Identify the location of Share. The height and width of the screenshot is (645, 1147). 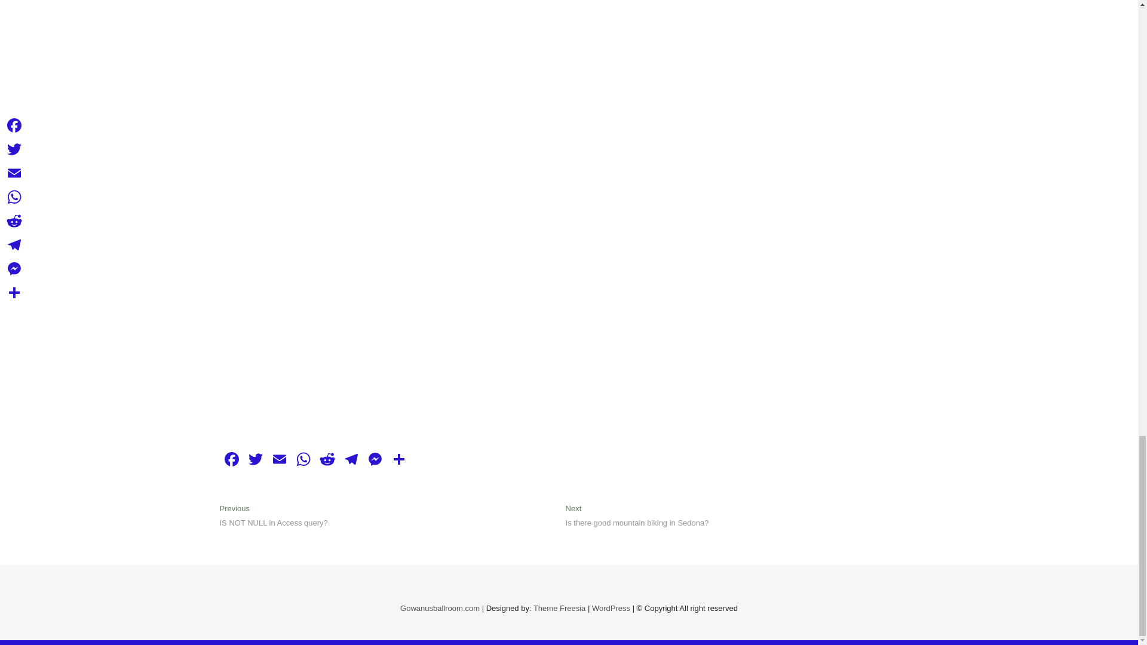
(279, 460).